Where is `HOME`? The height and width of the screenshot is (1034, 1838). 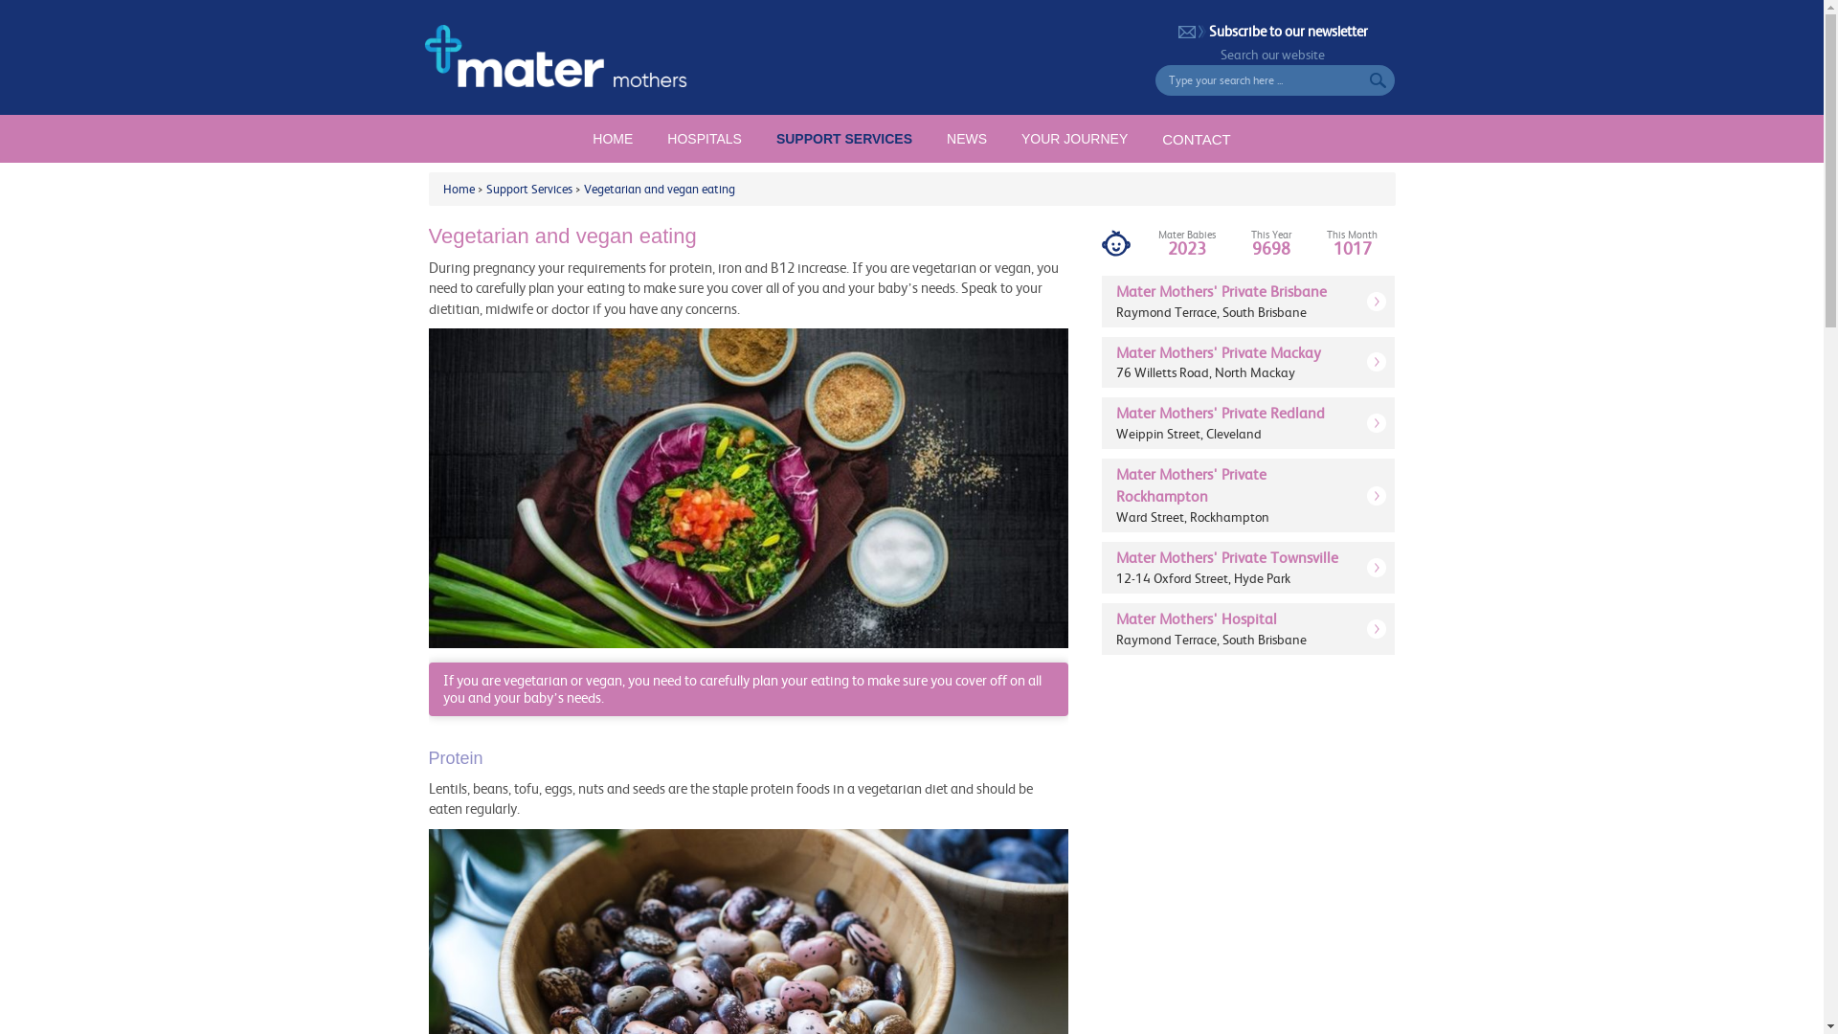
HOME is located at coordinates (613, 139).